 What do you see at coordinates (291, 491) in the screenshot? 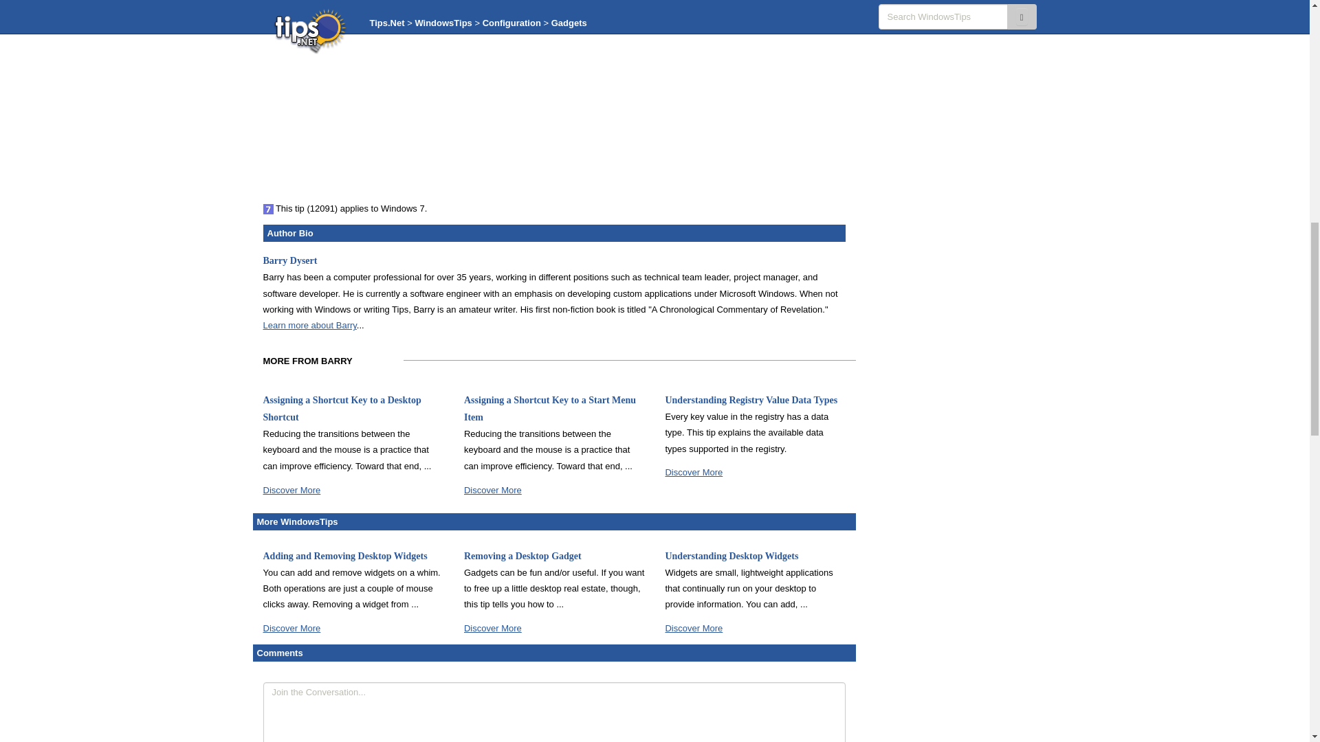
I see `Discover More` at bounding box center [291, 491].